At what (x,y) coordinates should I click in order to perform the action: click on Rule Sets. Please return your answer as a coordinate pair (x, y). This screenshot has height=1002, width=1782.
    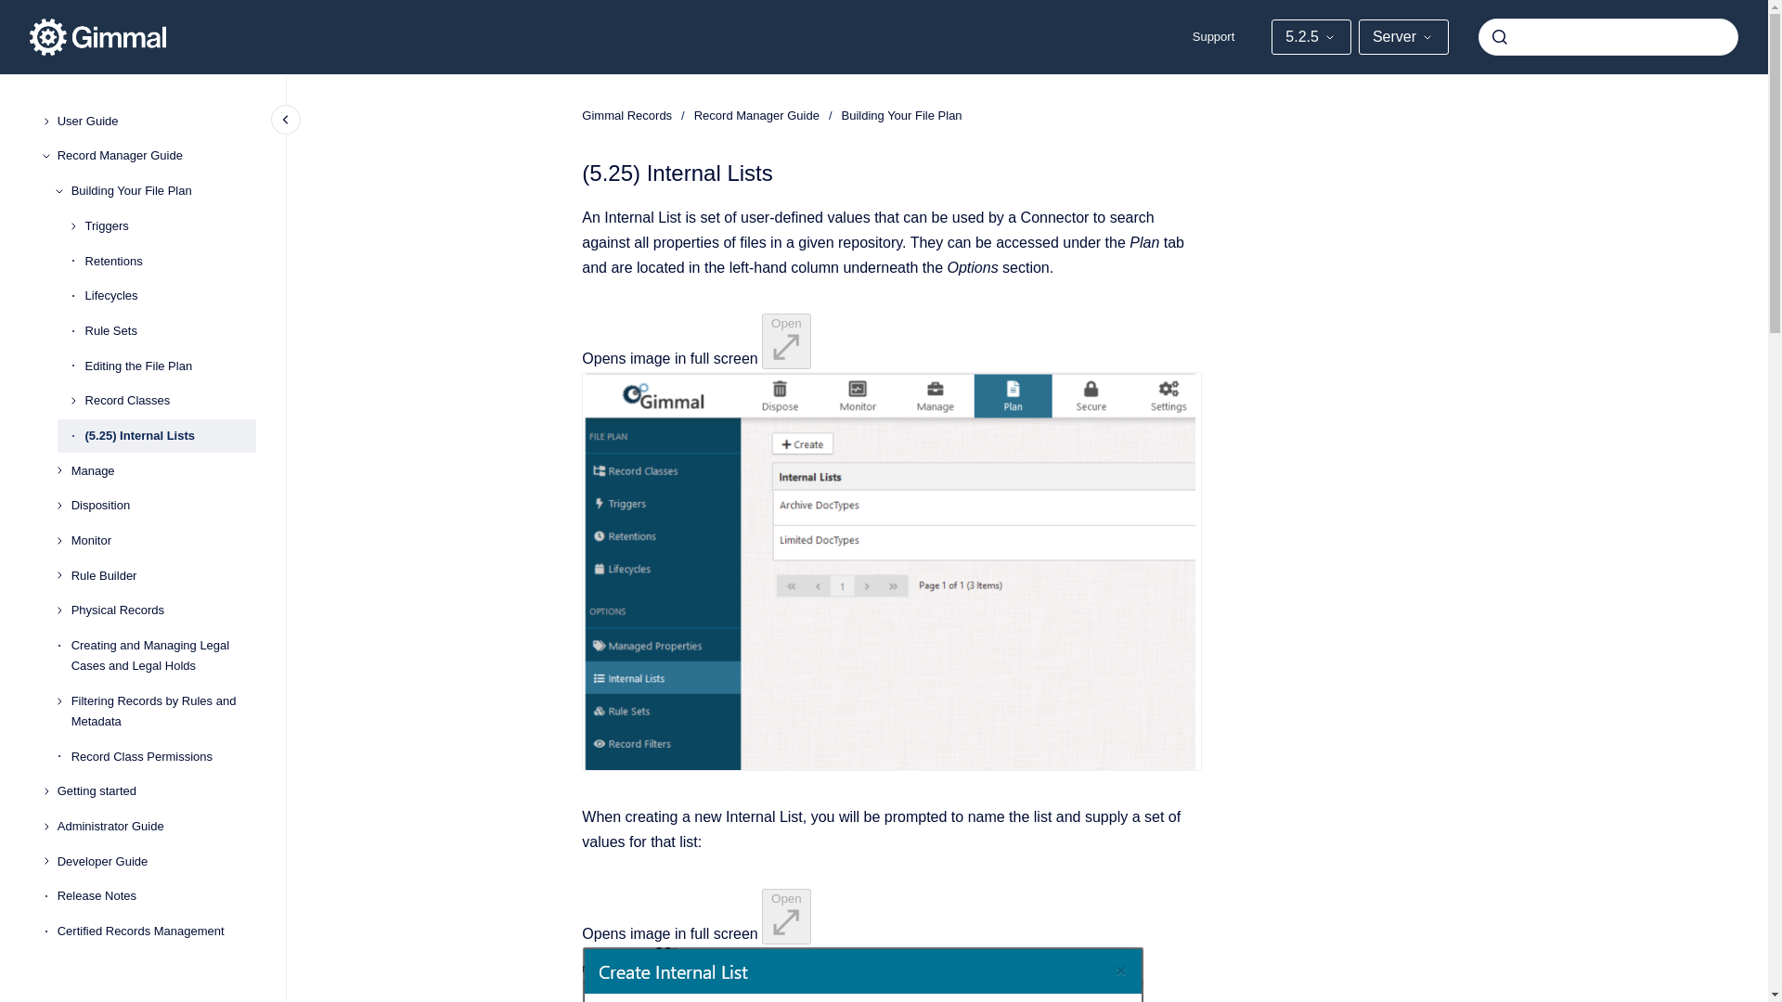
    Looking at the image, I should click on (171, 330).